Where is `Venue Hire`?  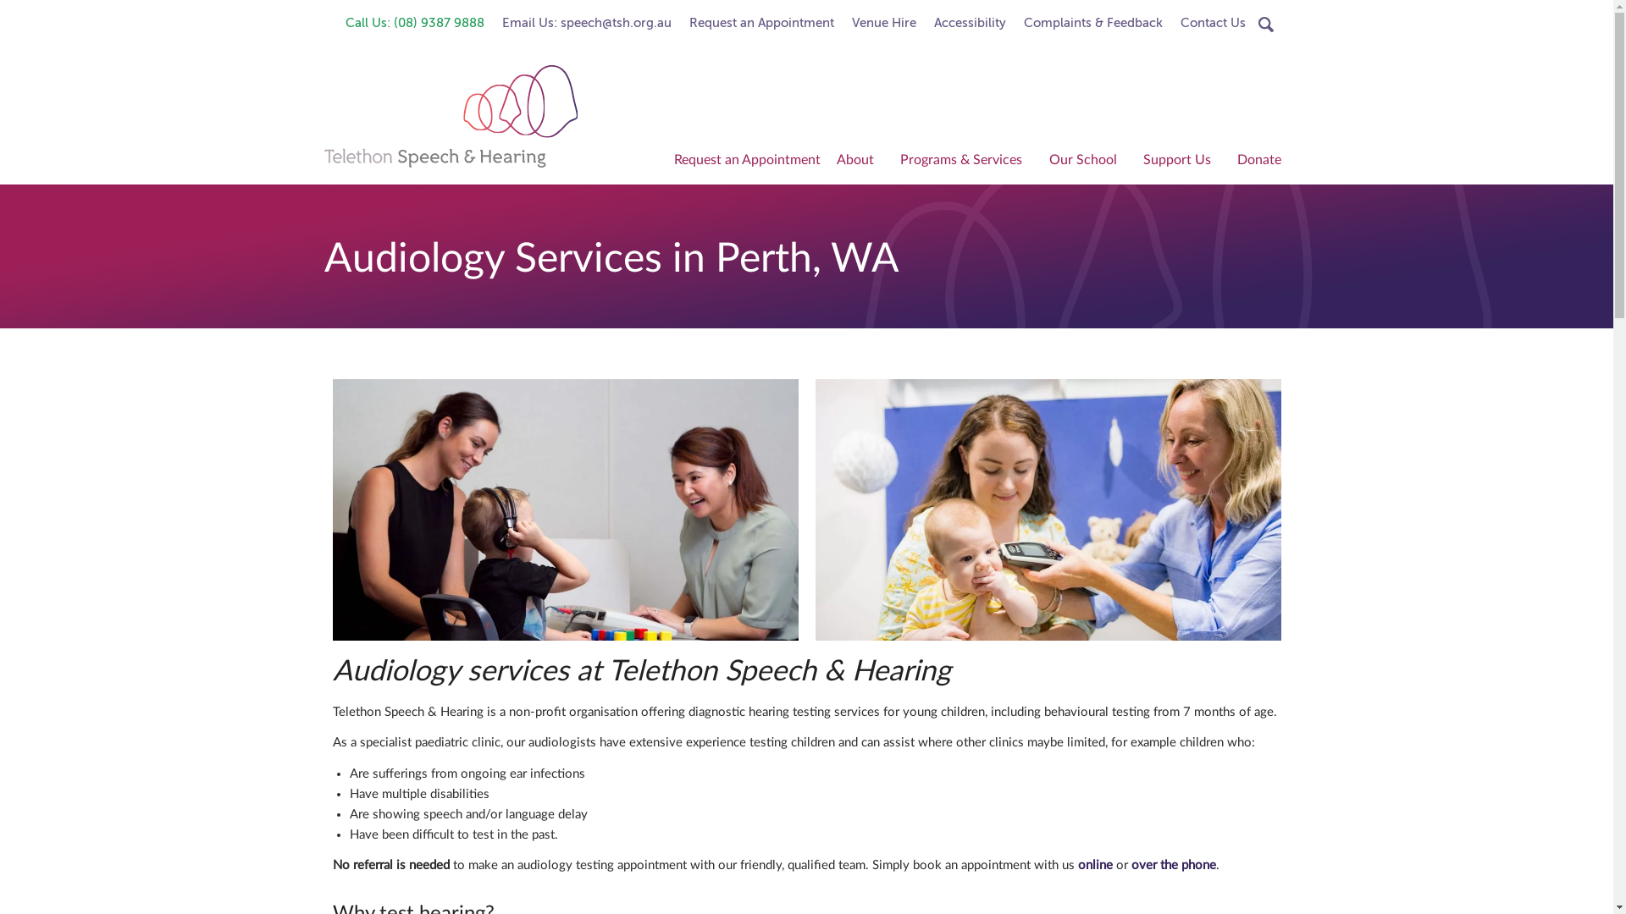 Venue Hire is located at coordinates (967, 415).